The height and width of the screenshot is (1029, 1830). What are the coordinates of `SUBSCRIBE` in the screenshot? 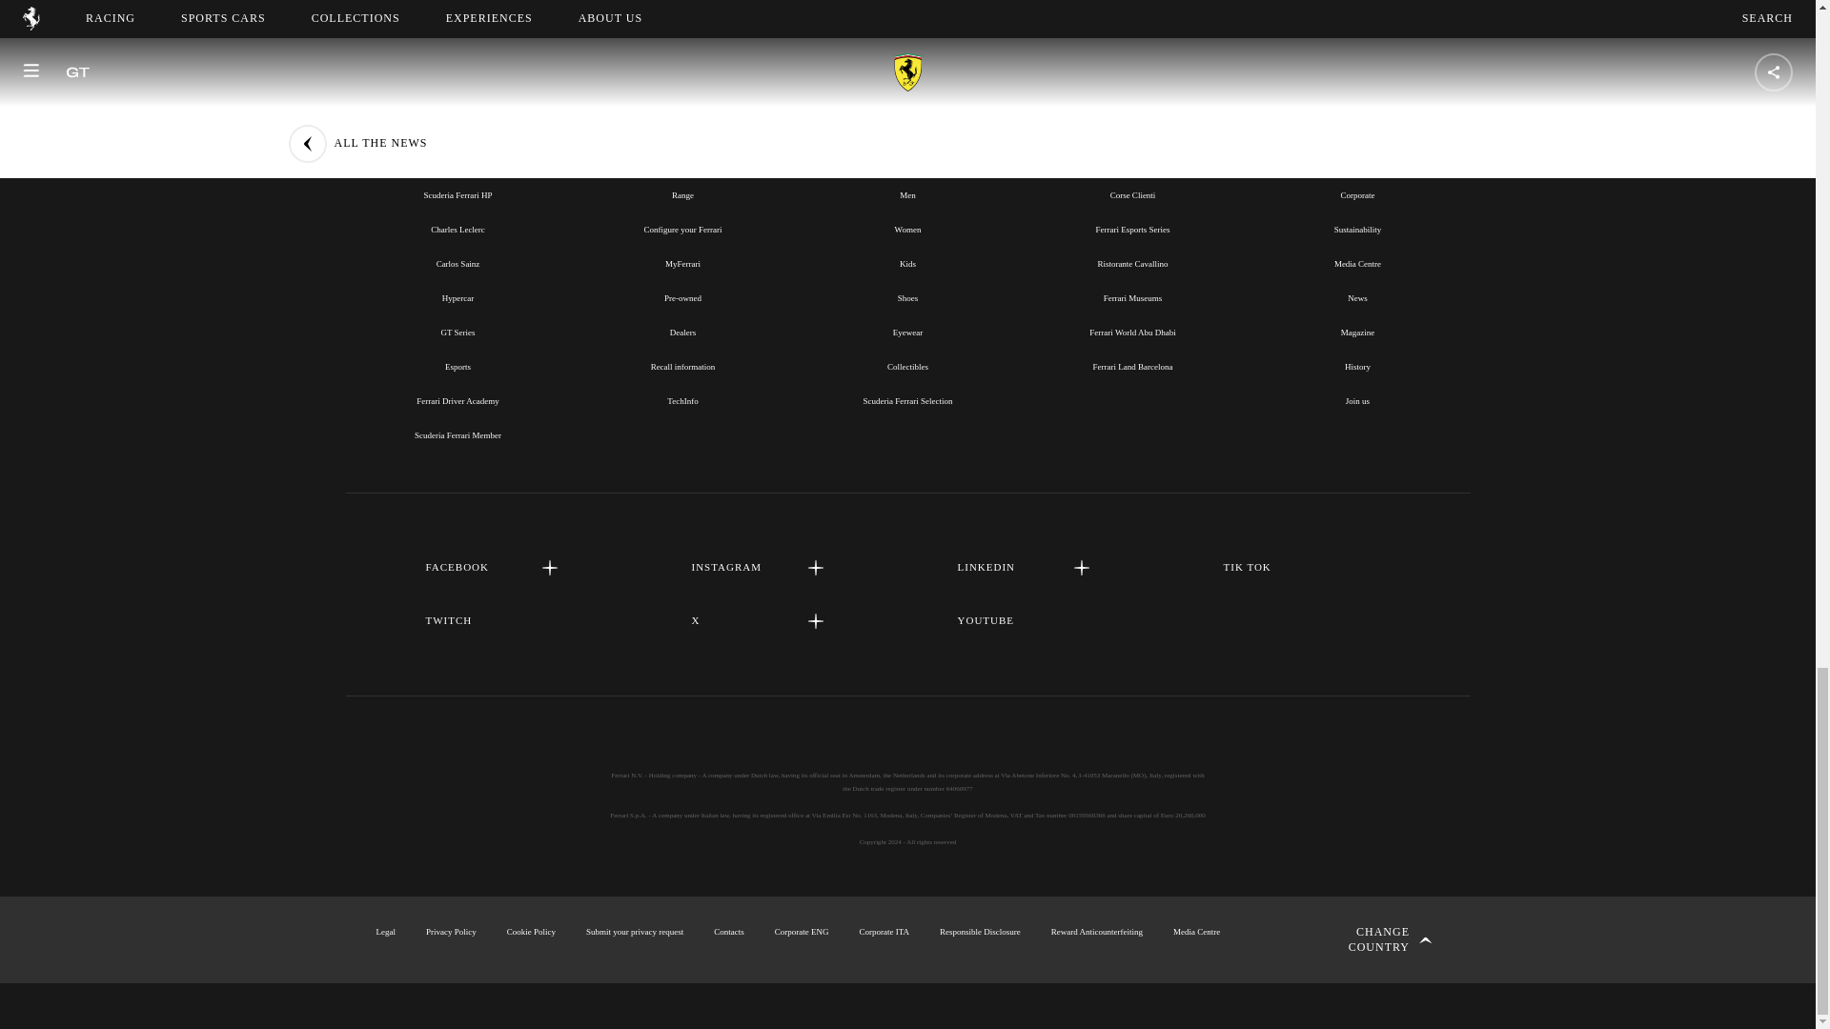 It's located at (907, 2).